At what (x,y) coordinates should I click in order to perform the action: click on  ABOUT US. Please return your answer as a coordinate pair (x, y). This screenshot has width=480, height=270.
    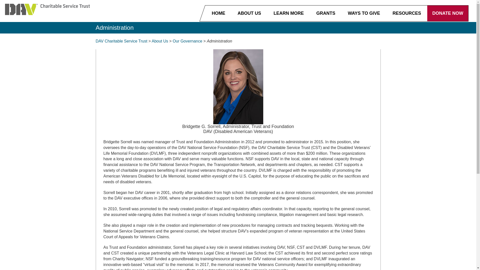
    Looking at the image, I should click on (248, 12).